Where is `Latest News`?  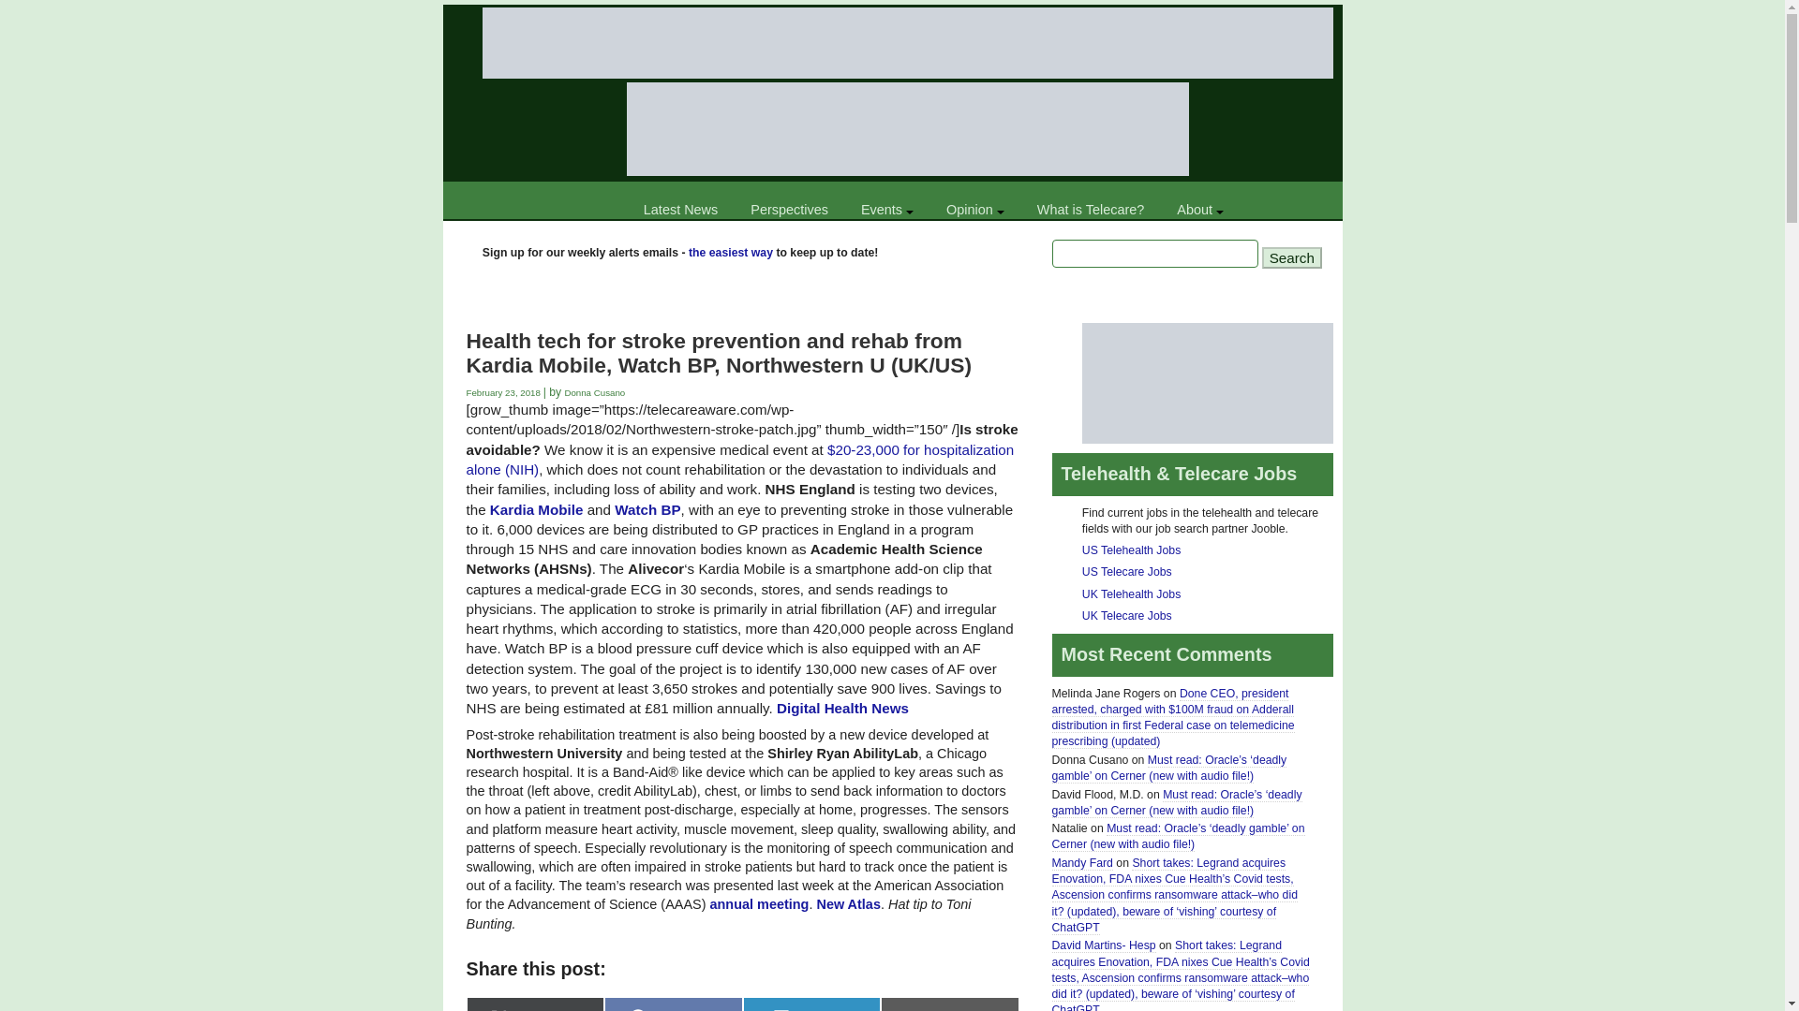 Latest News is located at coordinates (680, 210).